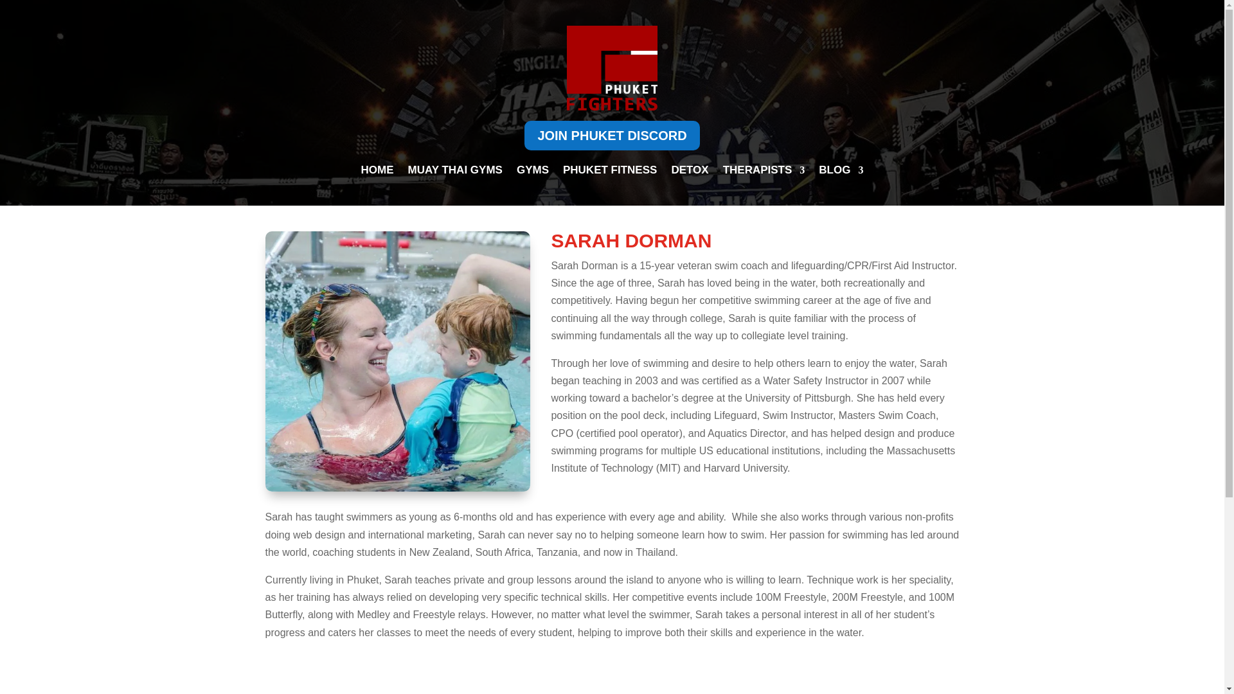 The image size is (1234, 694). I want to click on THERAPISTS, so click(764, 172).